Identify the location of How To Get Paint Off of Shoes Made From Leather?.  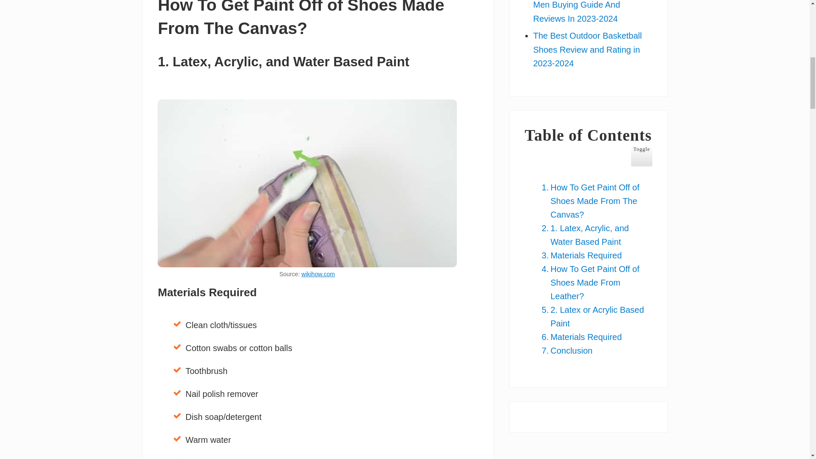
(592, 282).